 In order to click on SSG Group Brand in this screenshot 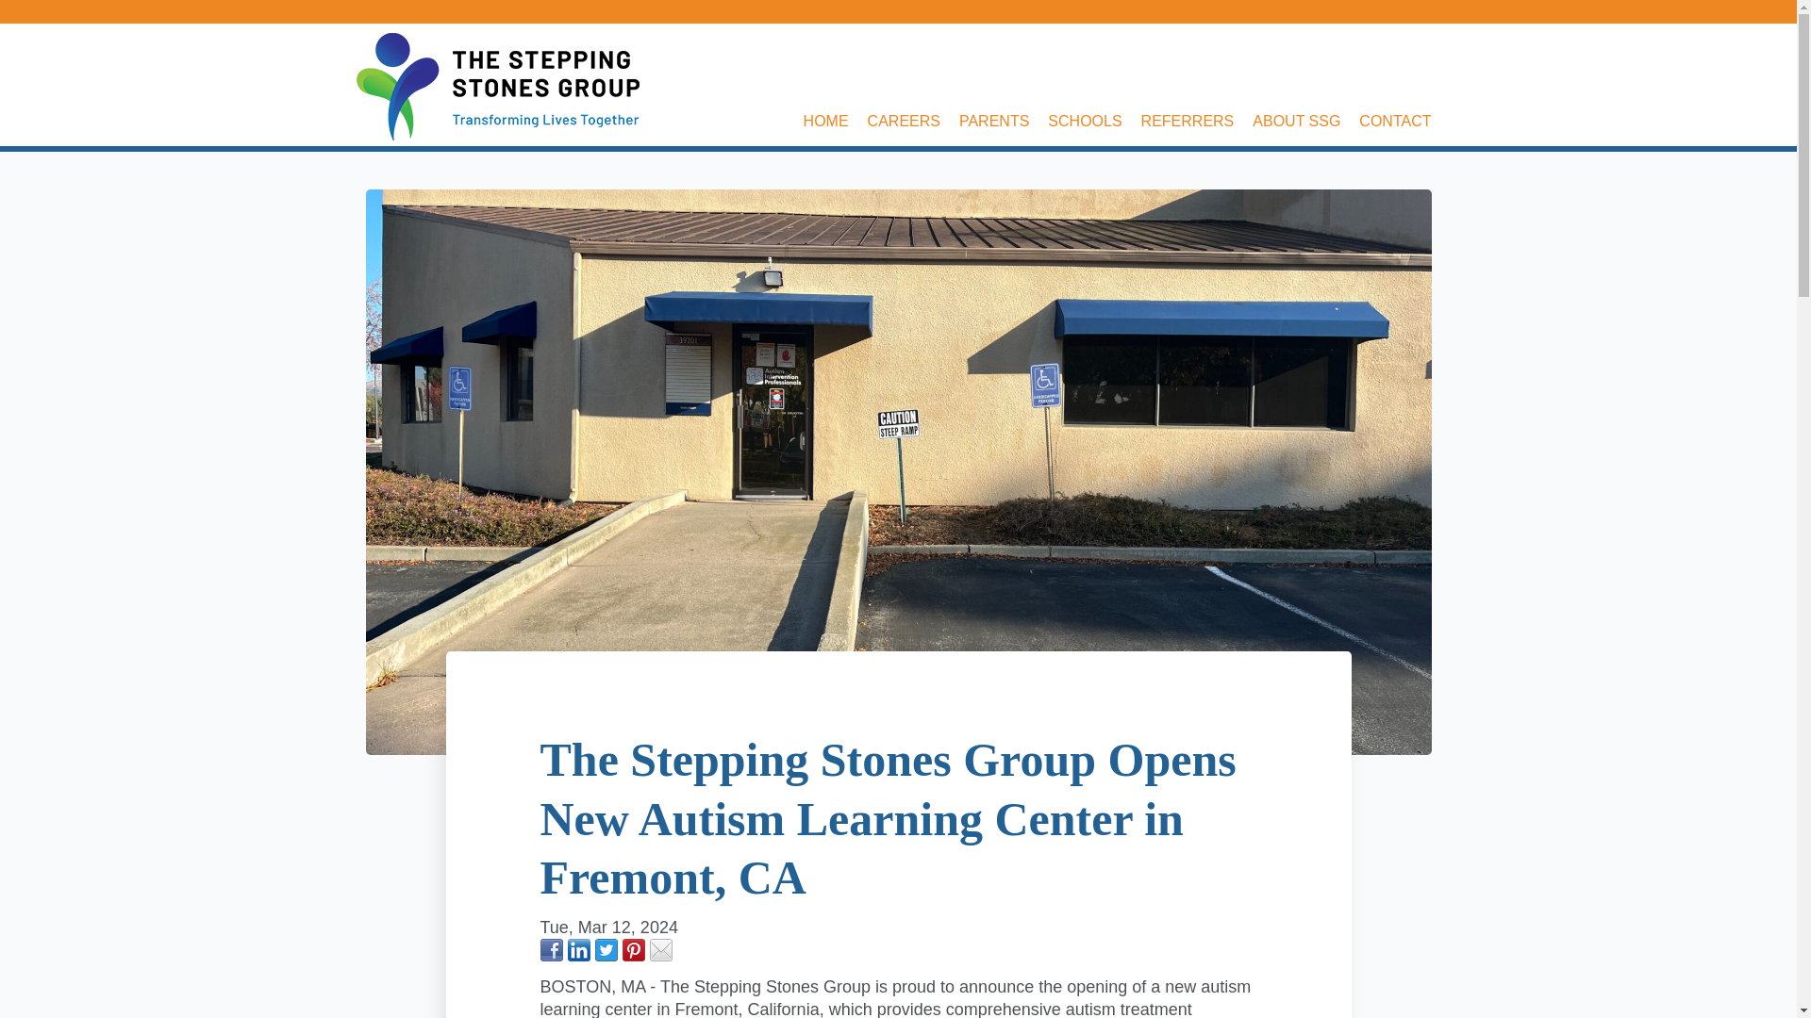, I will do `click(498, 87)`.